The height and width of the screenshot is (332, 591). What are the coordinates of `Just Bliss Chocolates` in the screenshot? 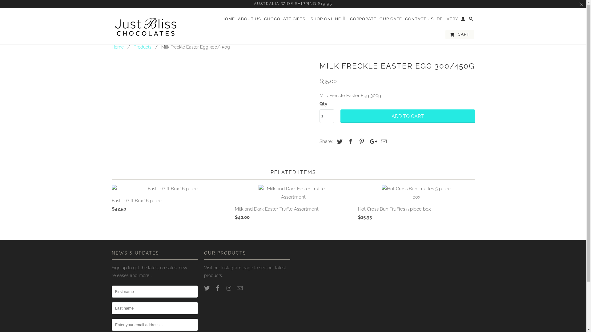 It's located at (155, 26).